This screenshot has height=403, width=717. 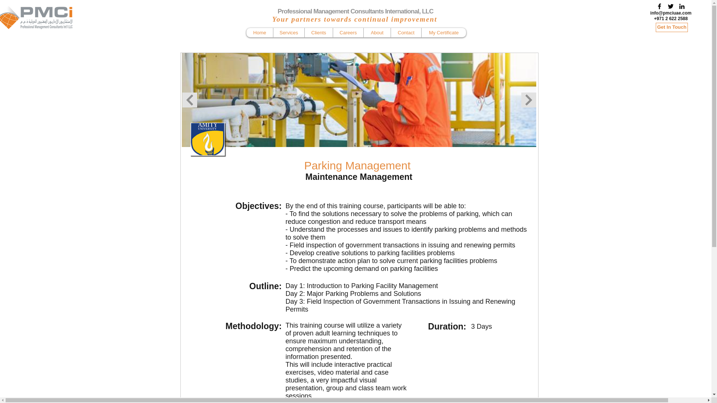 I want to click on My Certificate, so click(x=444, y=32).